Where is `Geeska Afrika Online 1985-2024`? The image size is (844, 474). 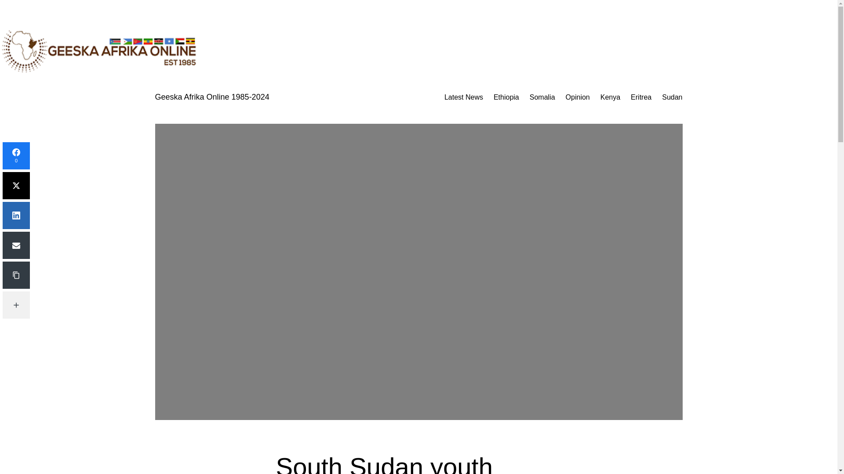
Geeska Afrika Online 1985-2024 is located at coordinates (212, 97).